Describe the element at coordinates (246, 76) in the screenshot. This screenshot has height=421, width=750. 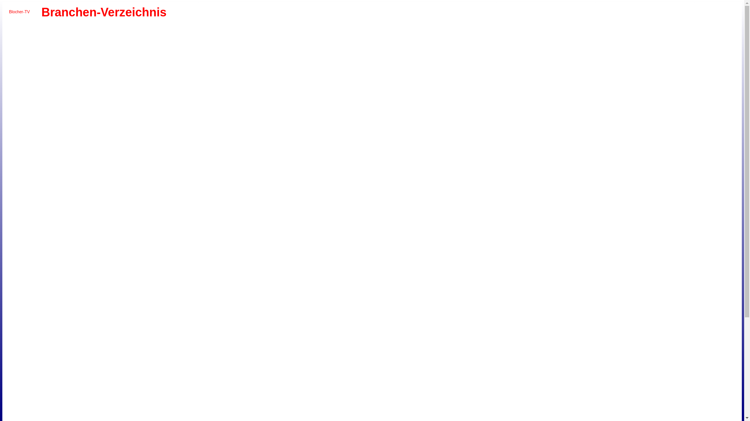
I see `La Terrasse  Bern Restaurant ` at that location.